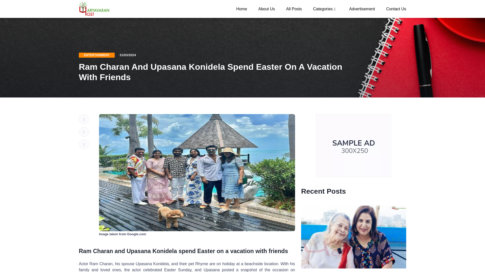  What do you see at coordinates (325, 9) in the screenshot?
I see `Categories` at bounding box center [325, 9].